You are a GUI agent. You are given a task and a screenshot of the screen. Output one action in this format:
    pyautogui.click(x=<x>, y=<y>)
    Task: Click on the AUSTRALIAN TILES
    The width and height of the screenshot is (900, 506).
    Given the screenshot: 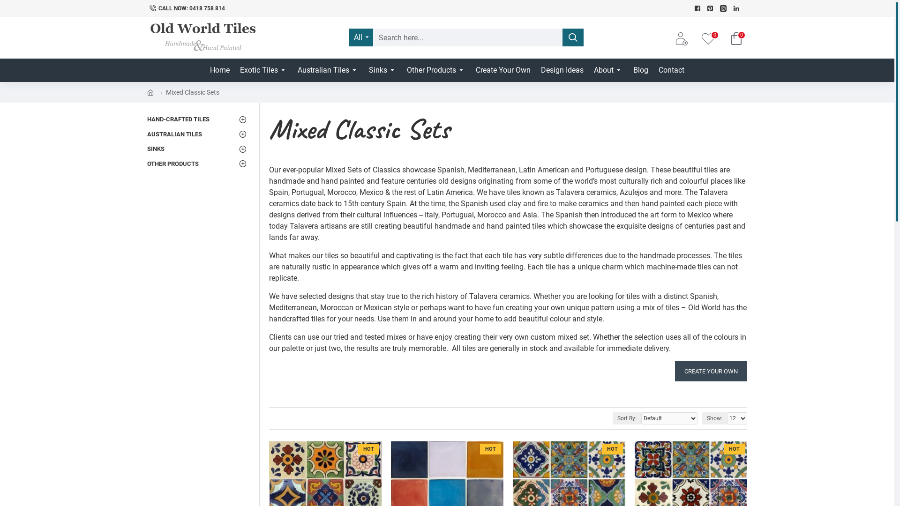 What is the action you would take?
    pyautogui.click(x=199, y=134)
    